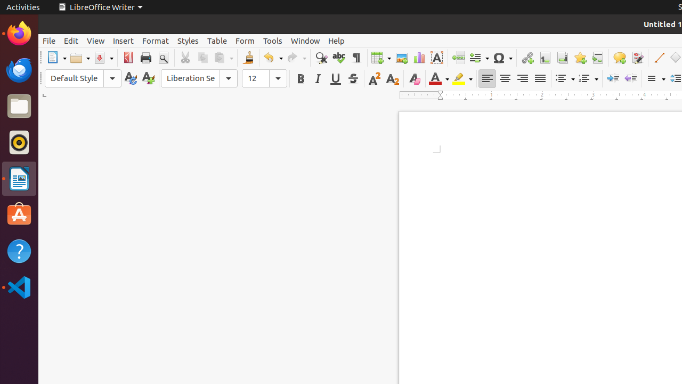 The width and height of the screenshot is (682, 384). I want to click on Strikethrough, so click(353, 79).